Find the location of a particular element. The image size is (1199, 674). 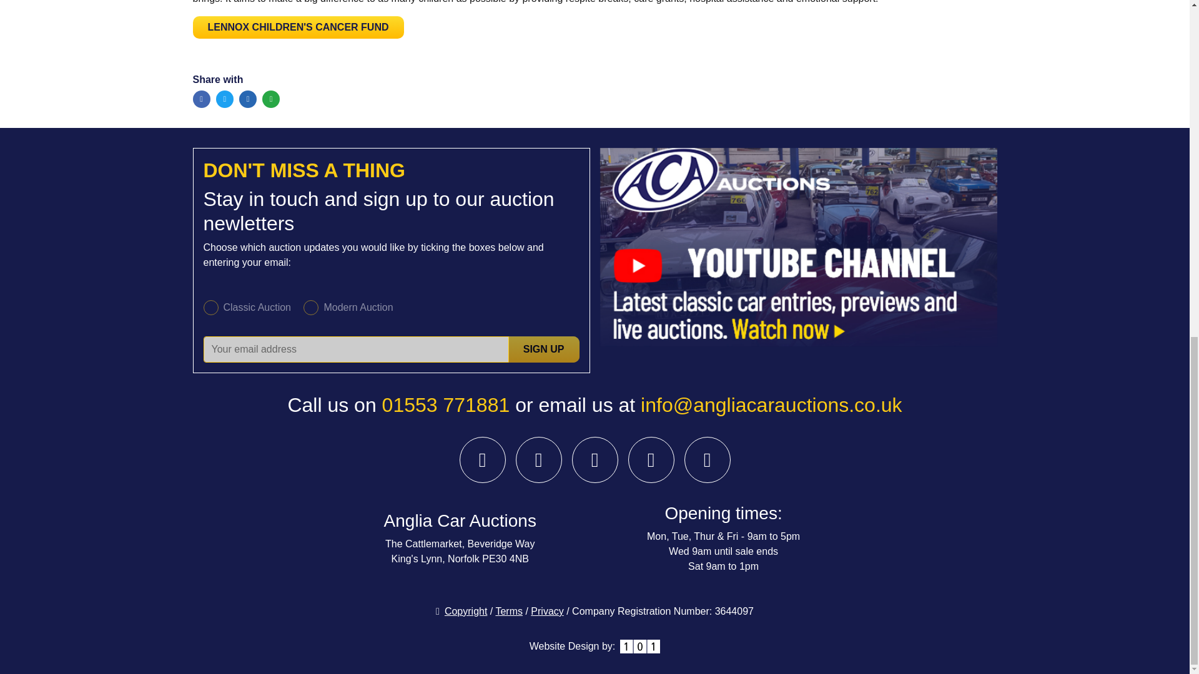

01553 771881 is located at coordinates (446, 404).